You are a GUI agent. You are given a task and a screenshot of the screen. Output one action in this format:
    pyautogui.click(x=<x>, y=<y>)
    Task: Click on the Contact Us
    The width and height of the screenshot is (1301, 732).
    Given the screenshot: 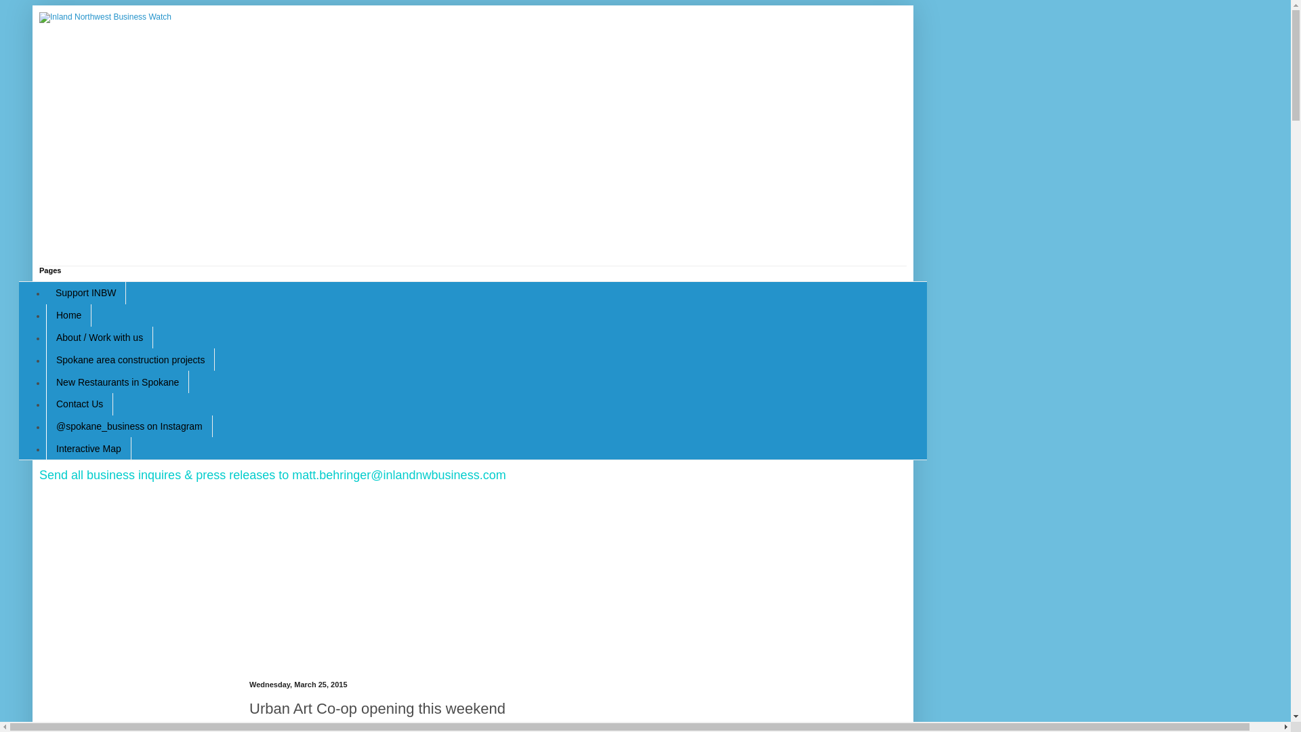 What is the action you would take?
    pyautogui.click(x=79, y=404)
    